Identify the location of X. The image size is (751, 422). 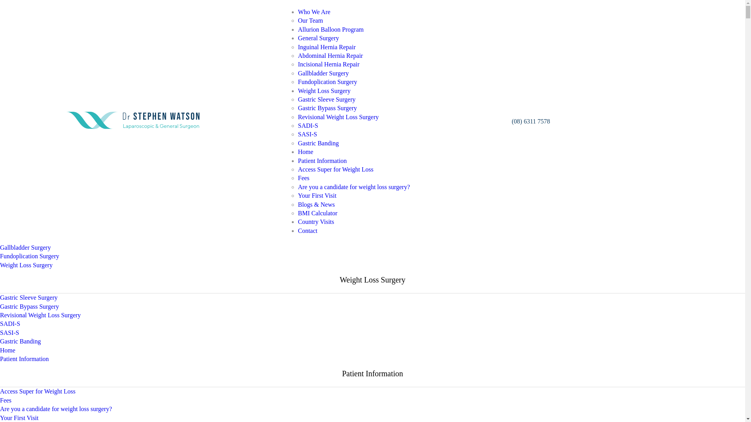
(2, 13).